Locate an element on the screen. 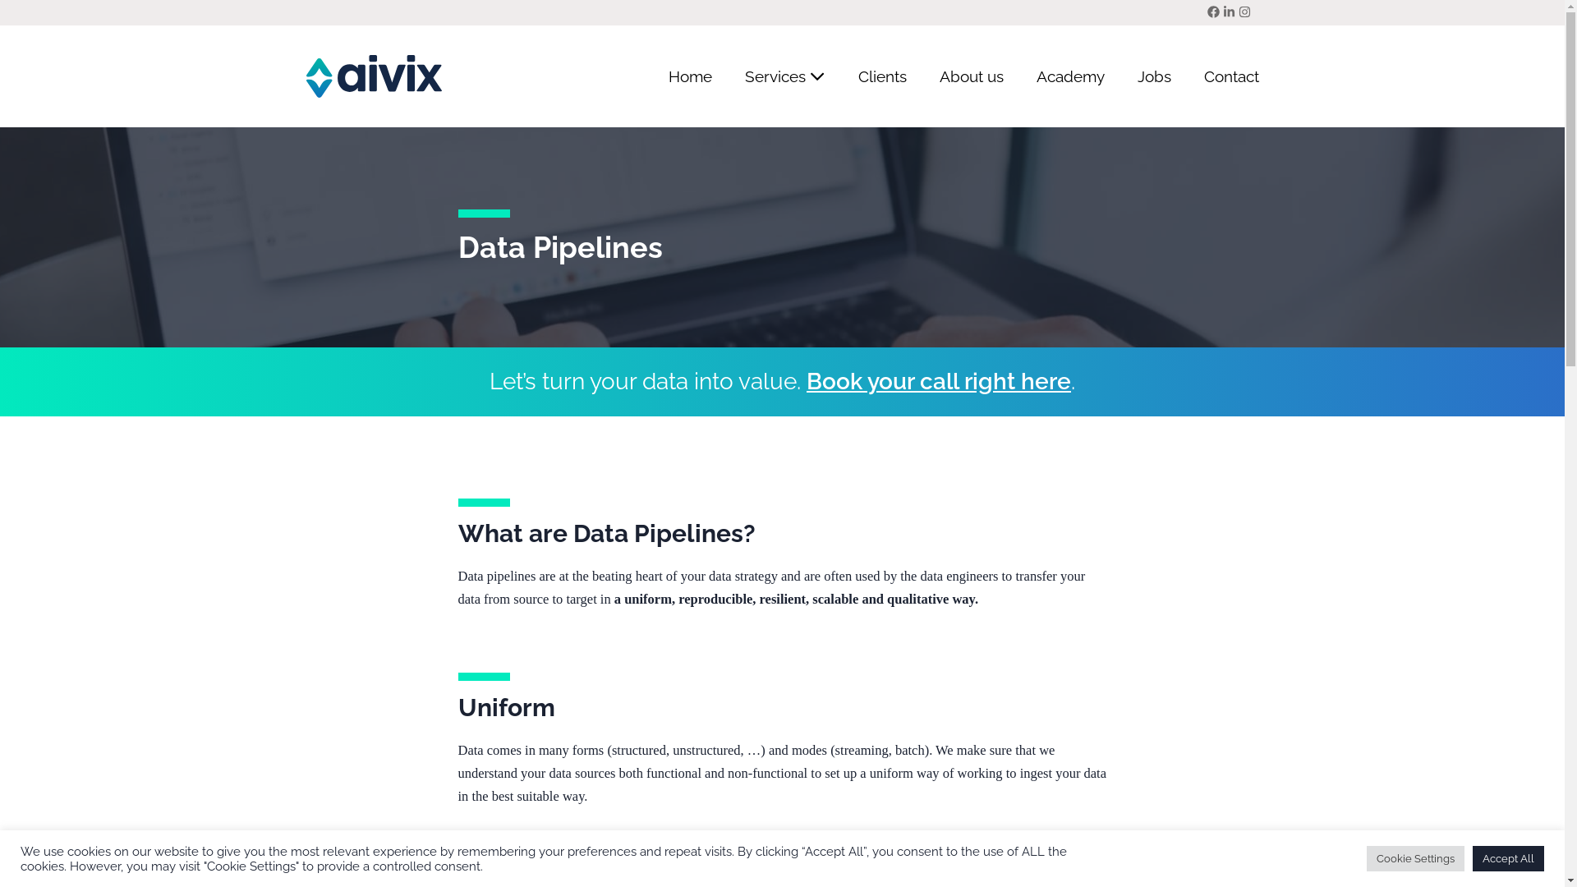  Contact is located at coordinates (1224, 76).